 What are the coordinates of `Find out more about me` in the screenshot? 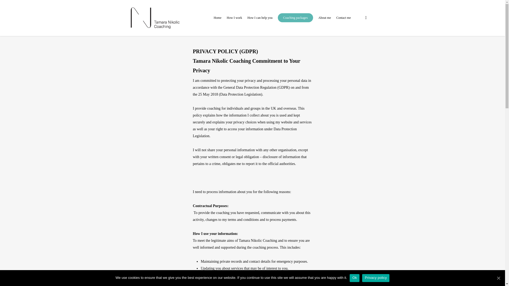 It's located at (231, 236).